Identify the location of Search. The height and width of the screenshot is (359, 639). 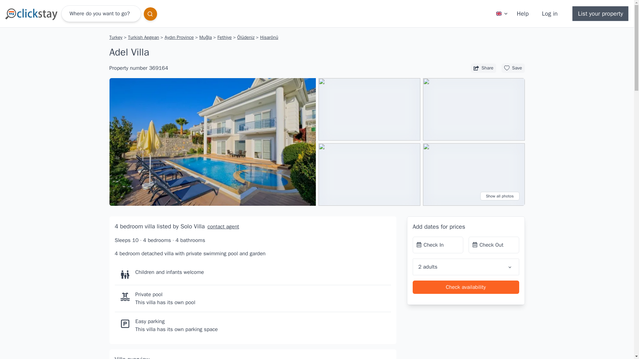
(150, 14).